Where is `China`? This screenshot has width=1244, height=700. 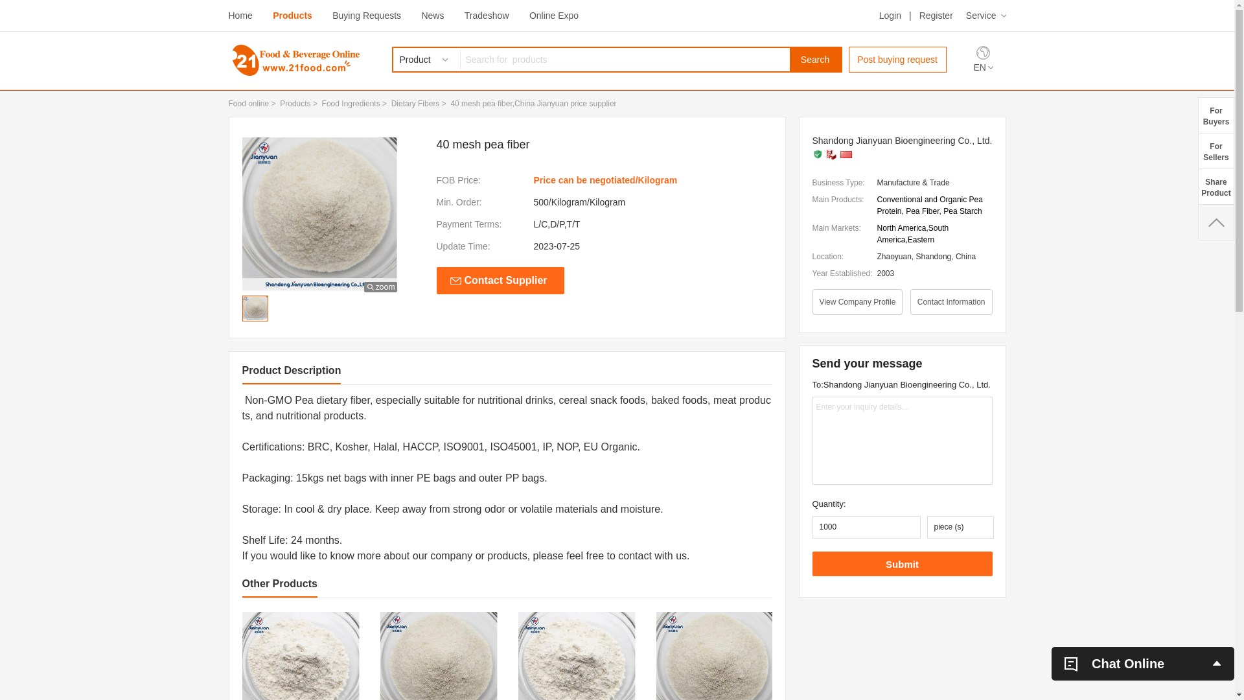 China is located at coordinates (846, 154).